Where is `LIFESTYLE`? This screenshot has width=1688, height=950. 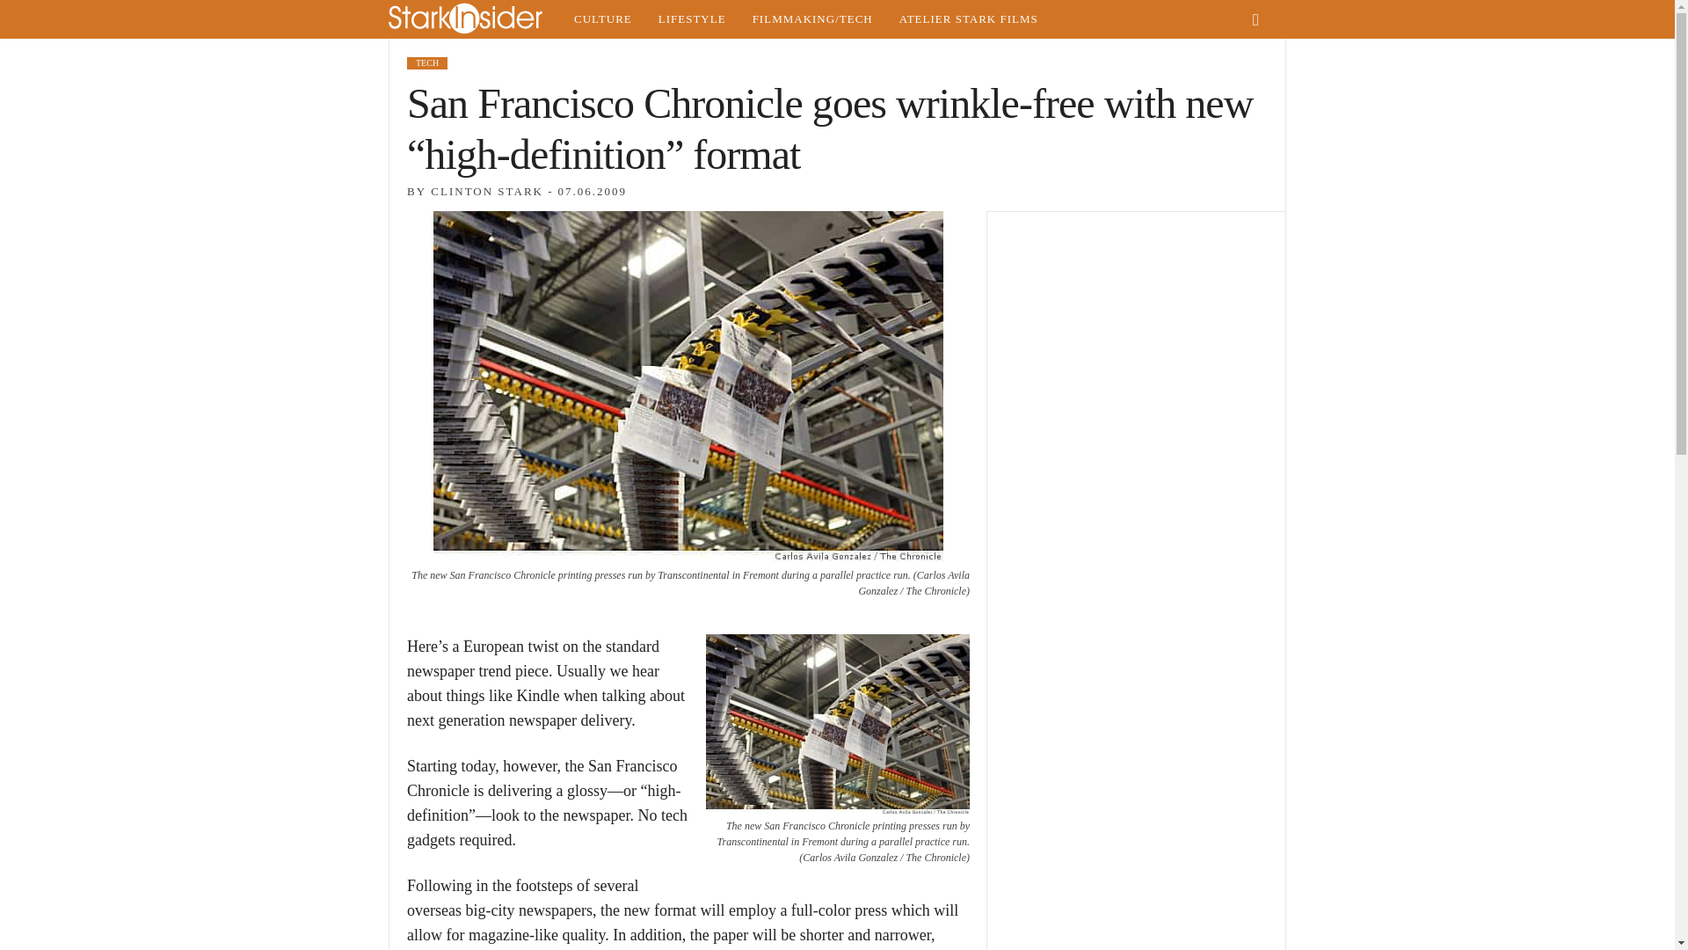 LIFESTYLE is located at coordinates (691, 19).